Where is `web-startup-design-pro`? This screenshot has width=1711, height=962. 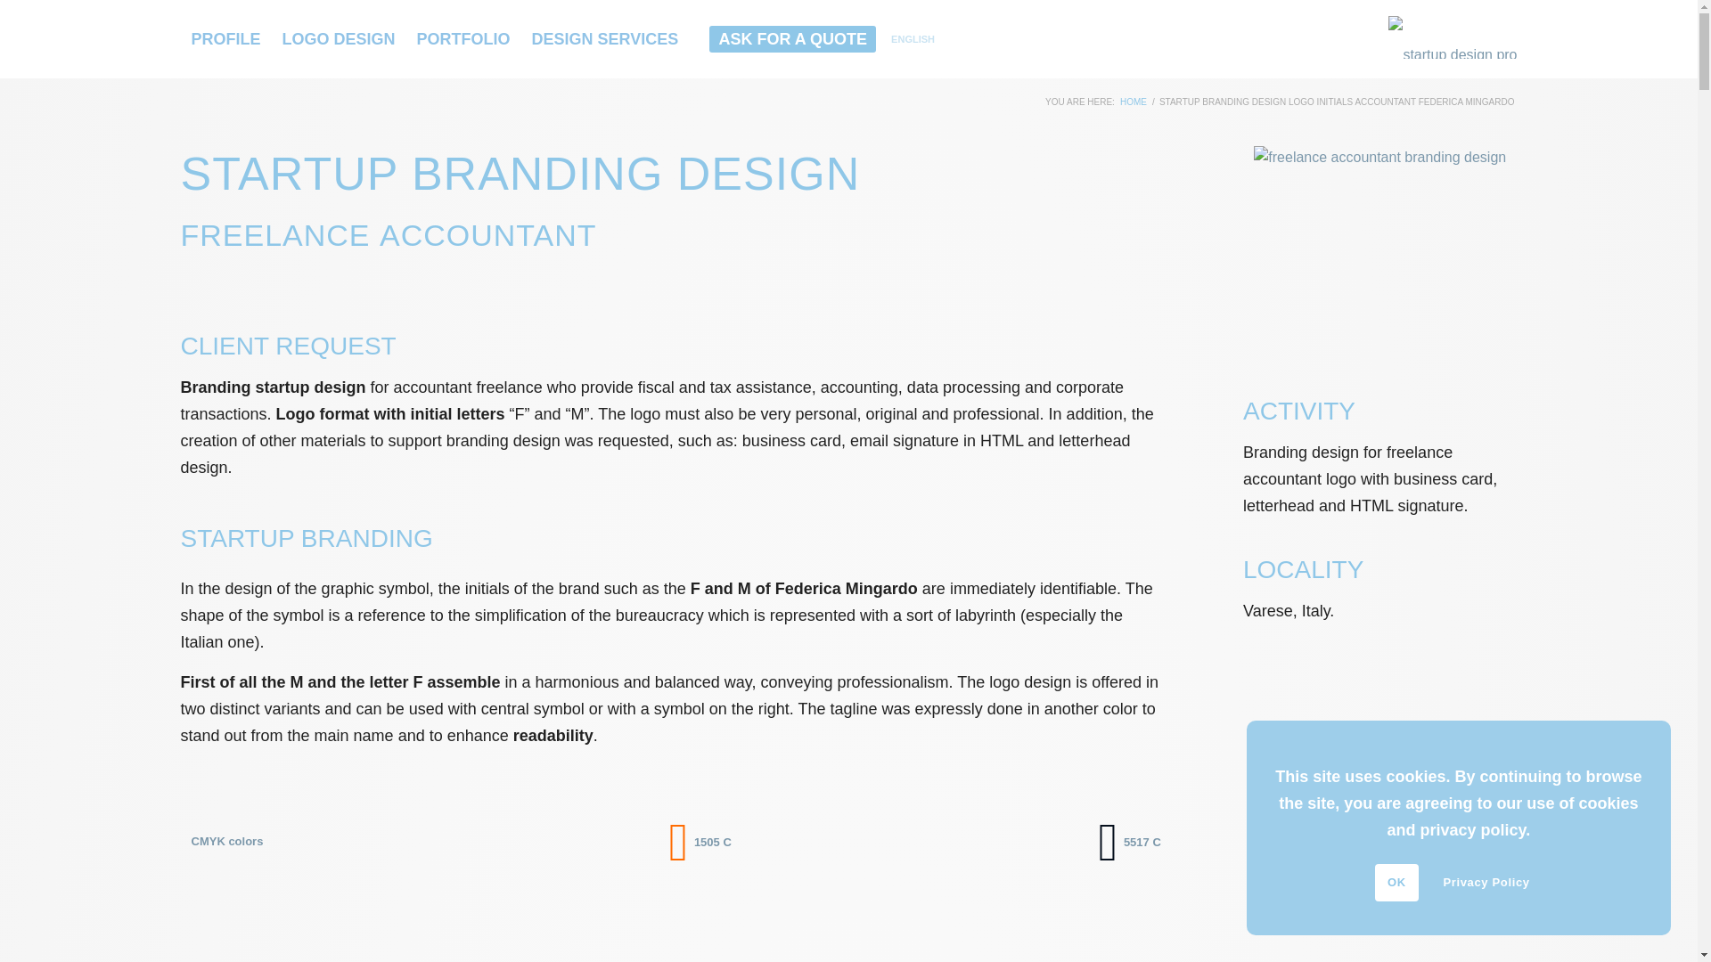
web-startup-design-pro is located at coordinates (1452, 39).